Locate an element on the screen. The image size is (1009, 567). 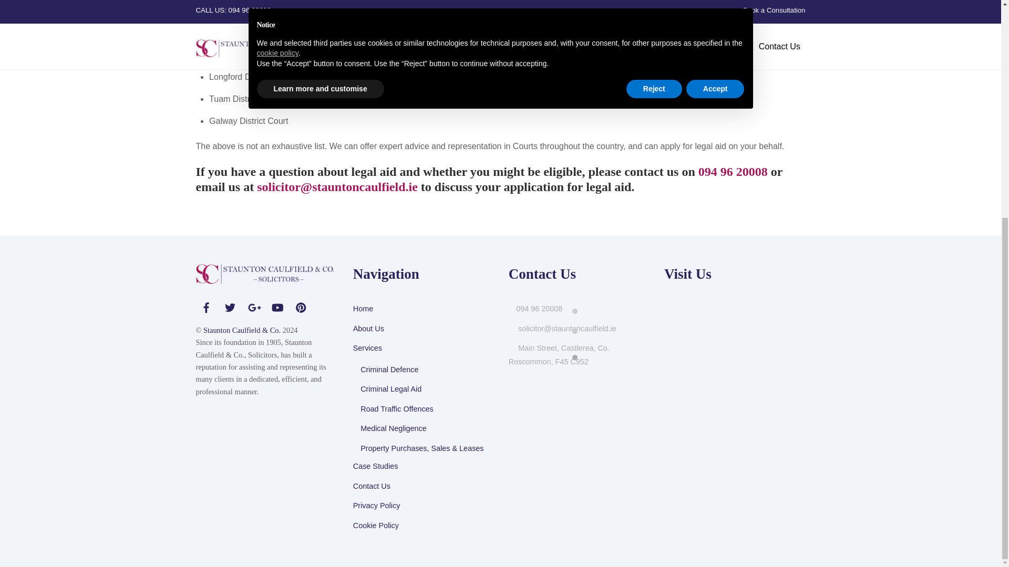
About Us is located at coordinates (369, 328).